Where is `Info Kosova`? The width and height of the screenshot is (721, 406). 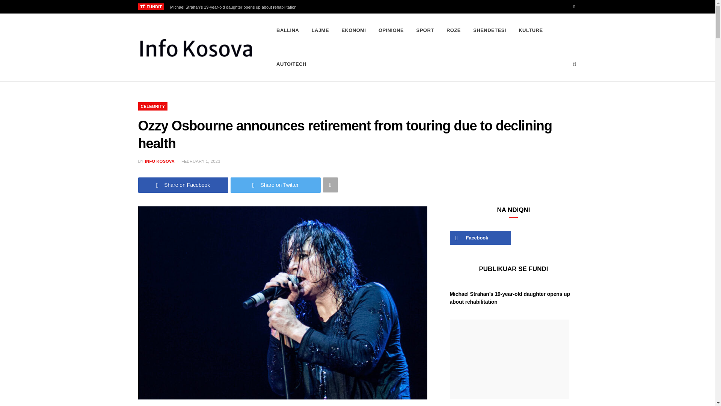
Info Kosova is located at coordinates (195, 47).